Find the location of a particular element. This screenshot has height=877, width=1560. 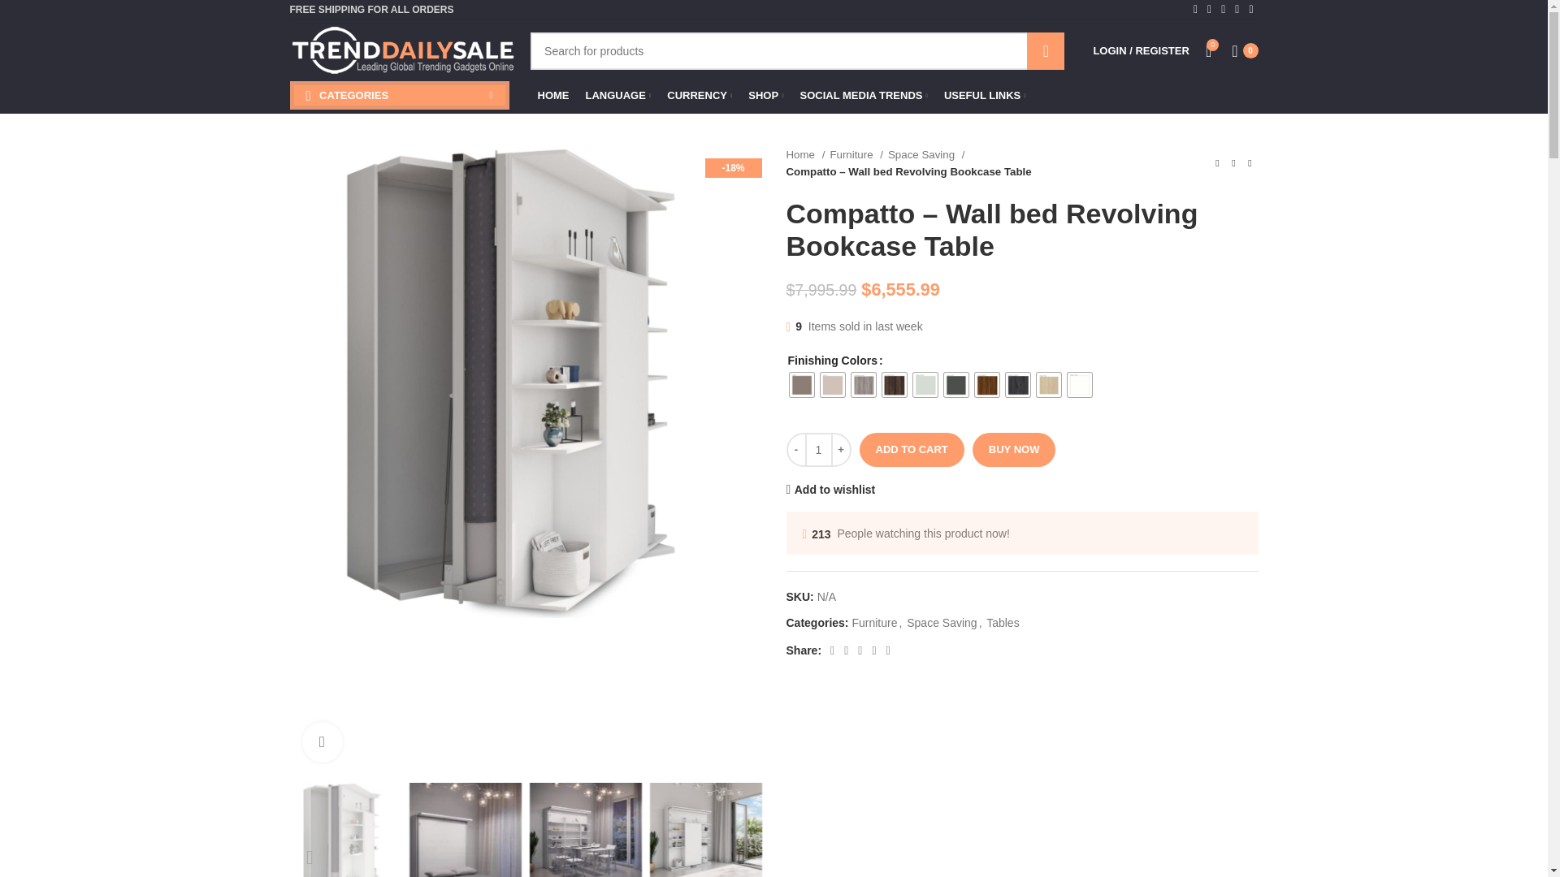

SEARCH is located at coordinates (1045, 50).